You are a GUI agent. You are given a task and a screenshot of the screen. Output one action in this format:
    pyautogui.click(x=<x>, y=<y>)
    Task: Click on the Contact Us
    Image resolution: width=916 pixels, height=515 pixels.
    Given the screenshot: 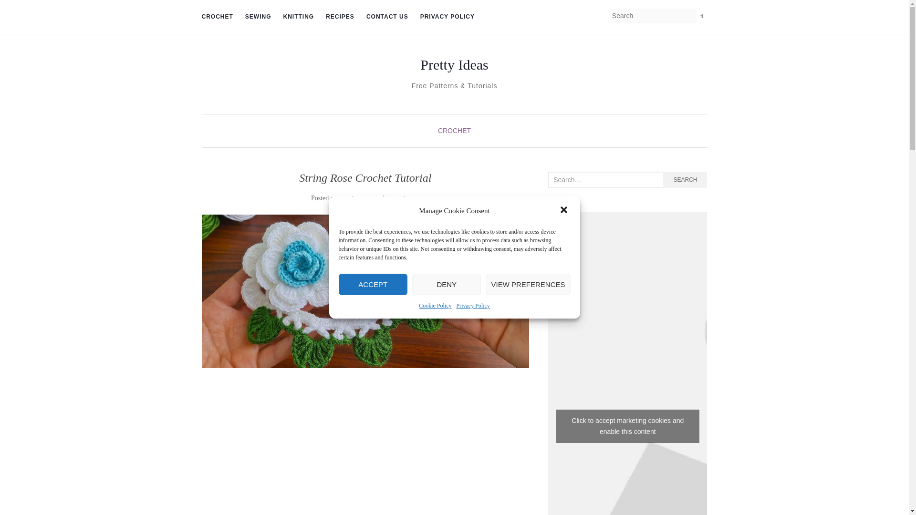 What is the action you would take?
    pyautogui.click(x=387, y=17)
    